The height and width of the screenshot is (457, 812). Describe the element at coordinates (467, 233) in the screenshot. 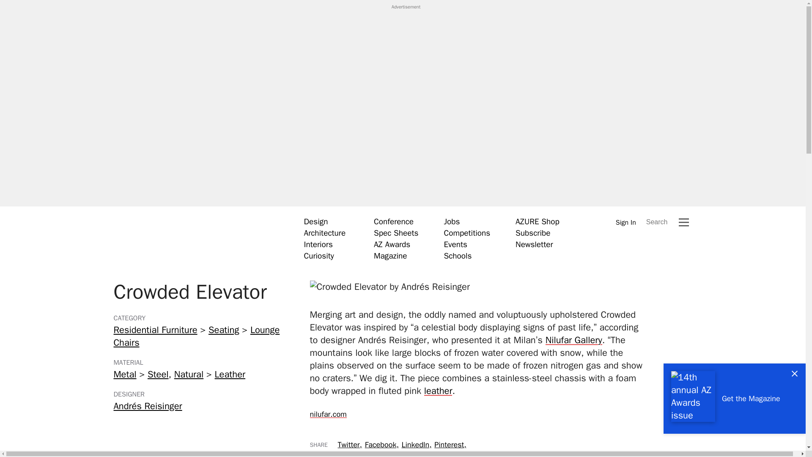

I see `Competitions` at that location.